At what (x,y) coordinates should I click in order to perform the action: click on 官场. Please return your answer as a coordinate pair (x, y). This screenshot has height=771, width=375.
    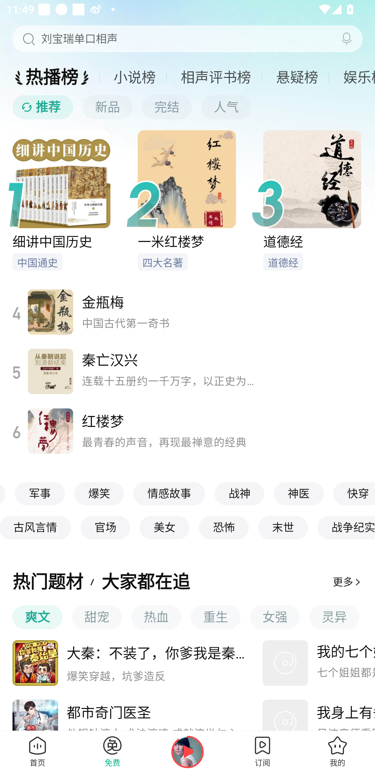
    Looking at the image, I should click on (106, 528).